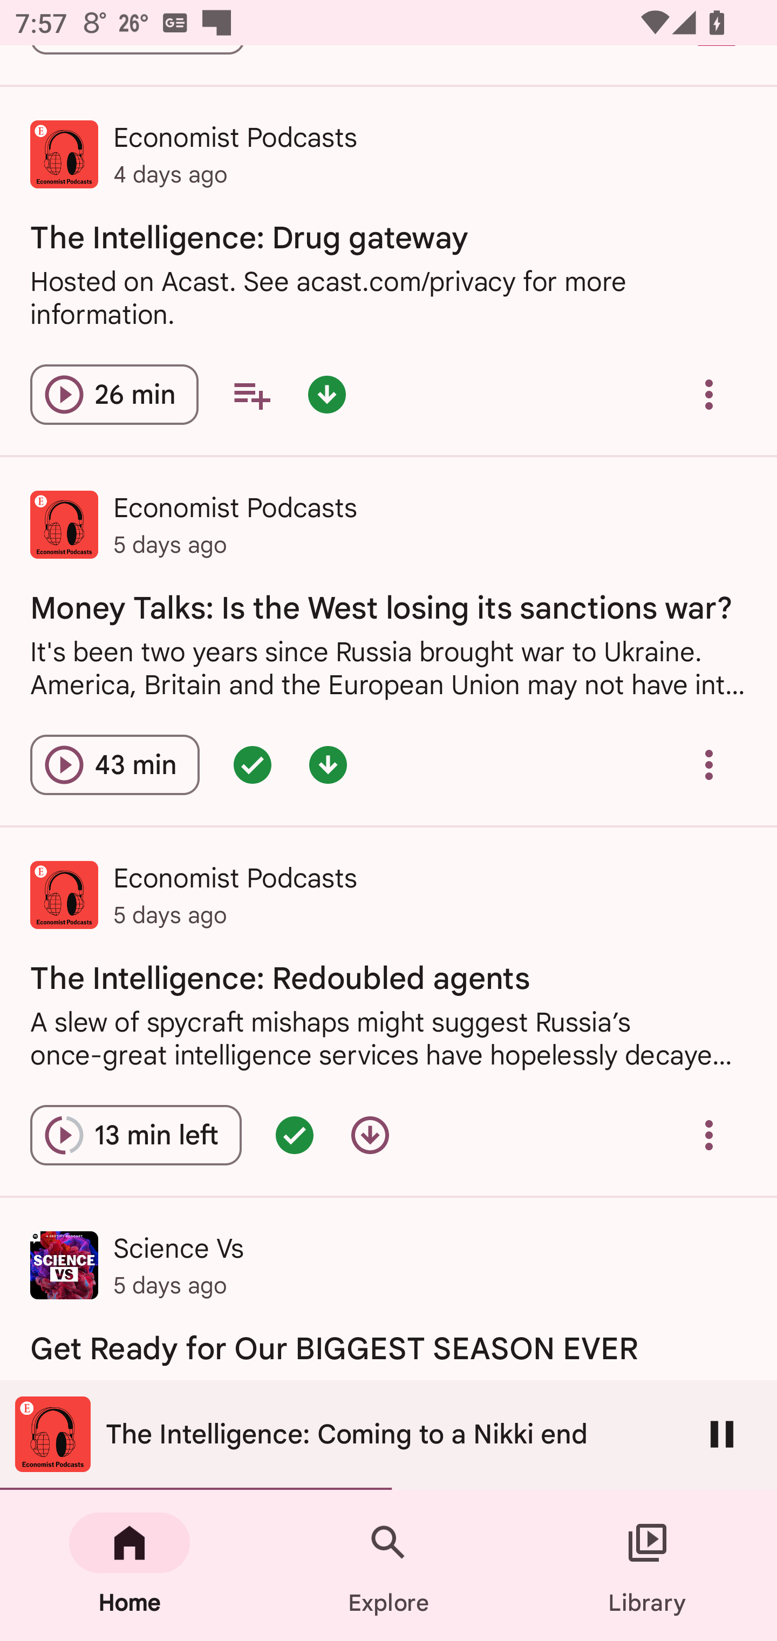 This screenshot has height=1641, width=777. Describe the element at coordinates (253, 764) in the screenshot. I see `Episode queued - double tap for options` at that location.